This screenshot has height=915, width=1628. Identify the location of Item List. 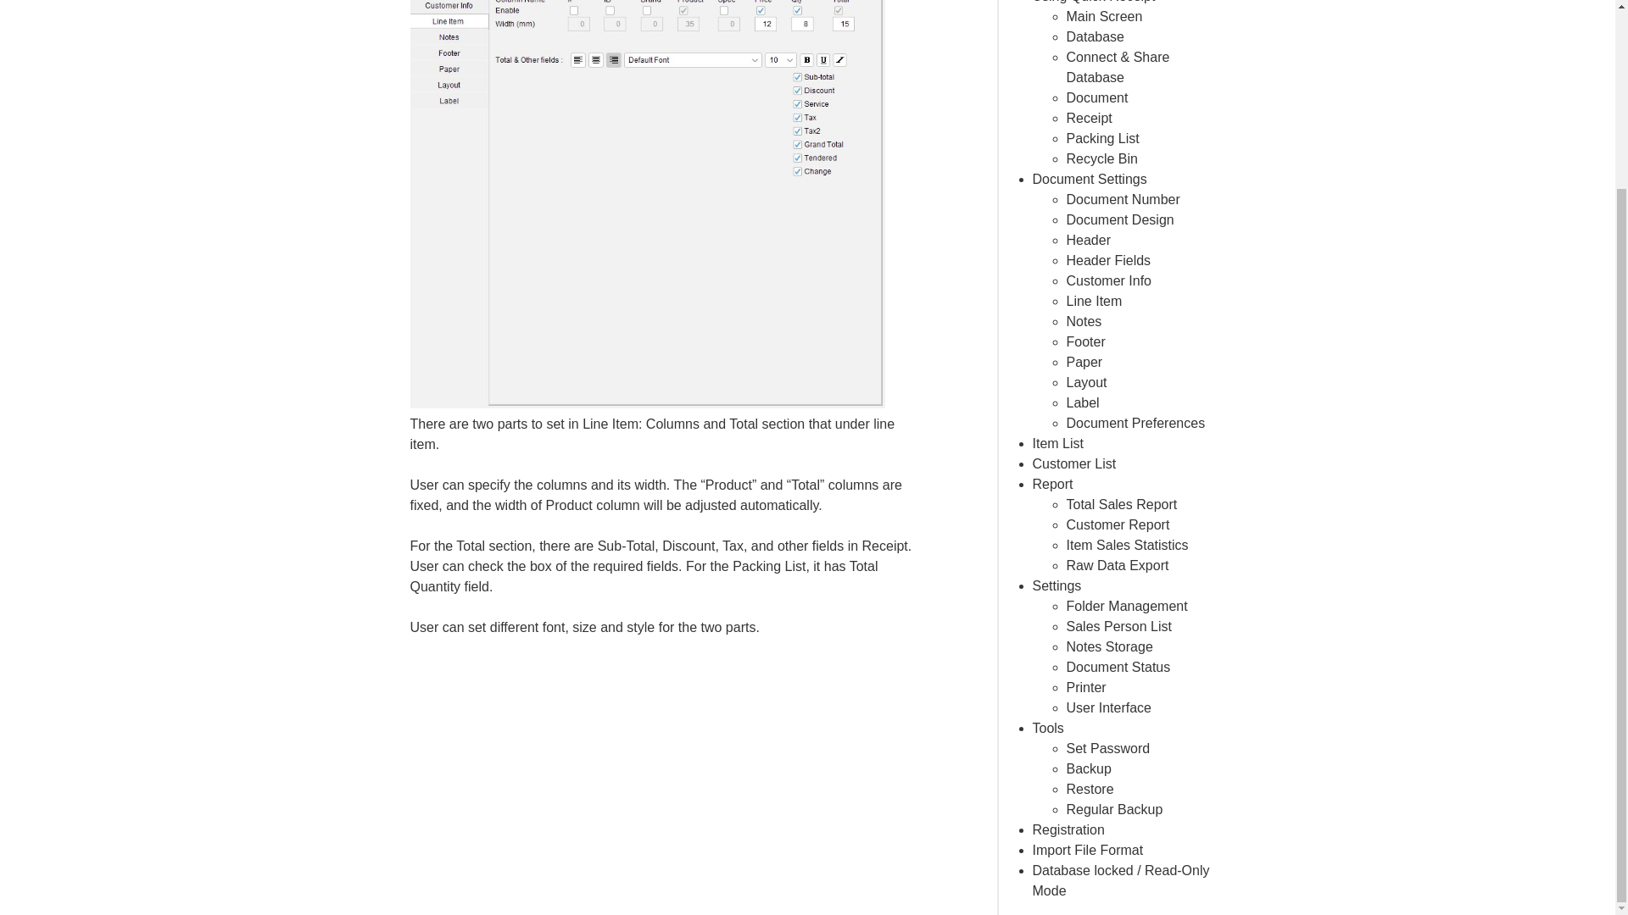
(1058, 444).